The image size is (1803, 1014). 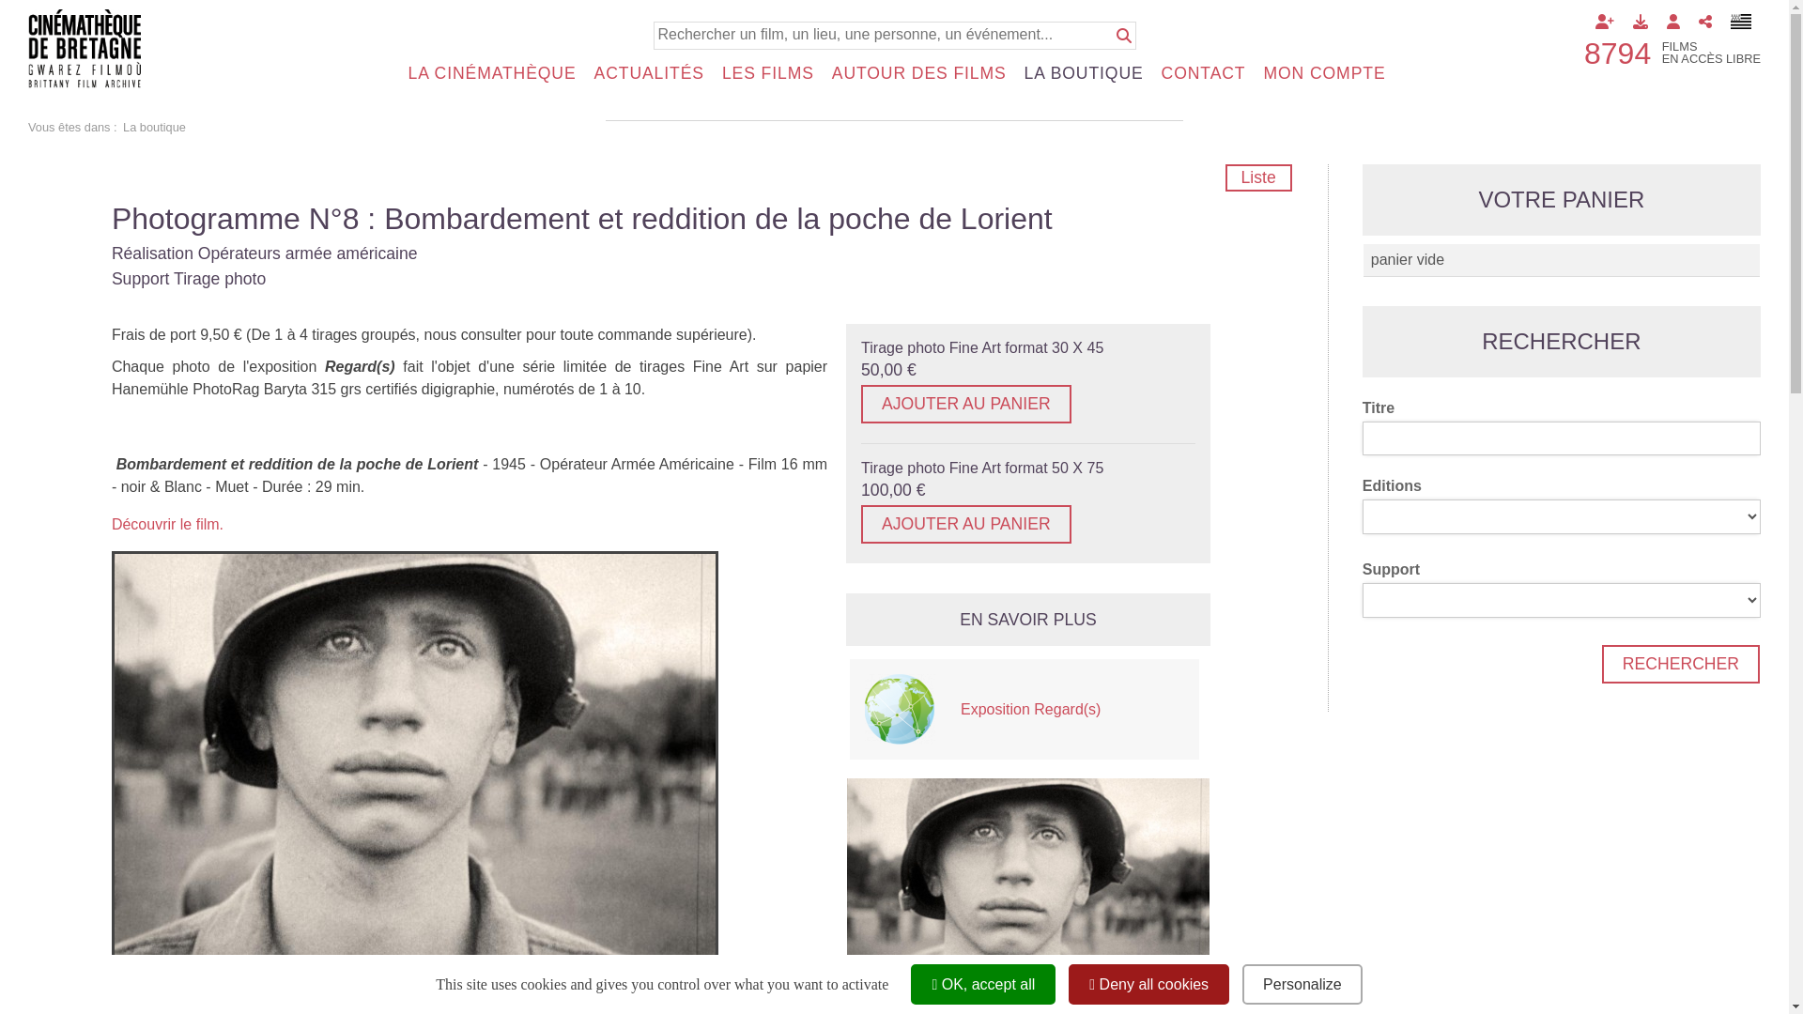 I want to click on Liste, so click(x=1266, y=178).